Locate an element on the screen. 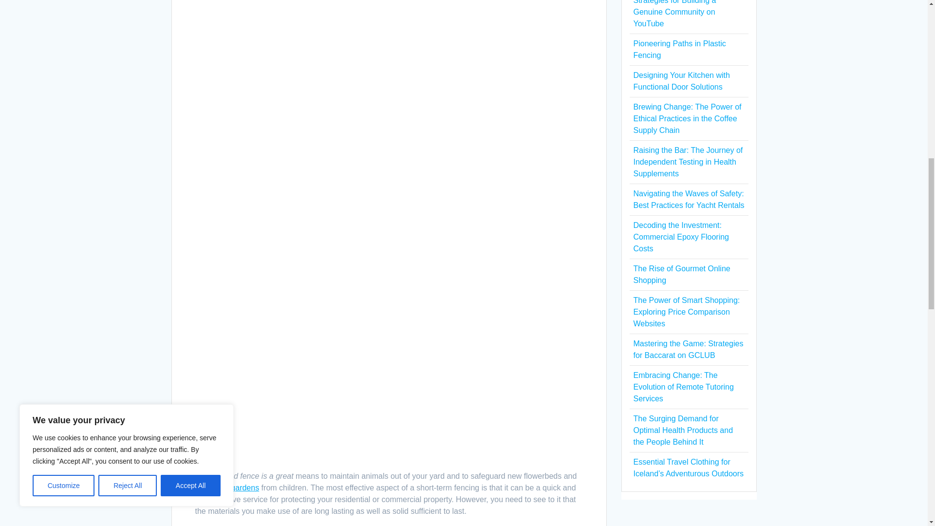 Image resolution: width=935 pixels, height=526 pixels. Strategies for Building a Genuine Community on YouTube is located at coordinates (674, 14).